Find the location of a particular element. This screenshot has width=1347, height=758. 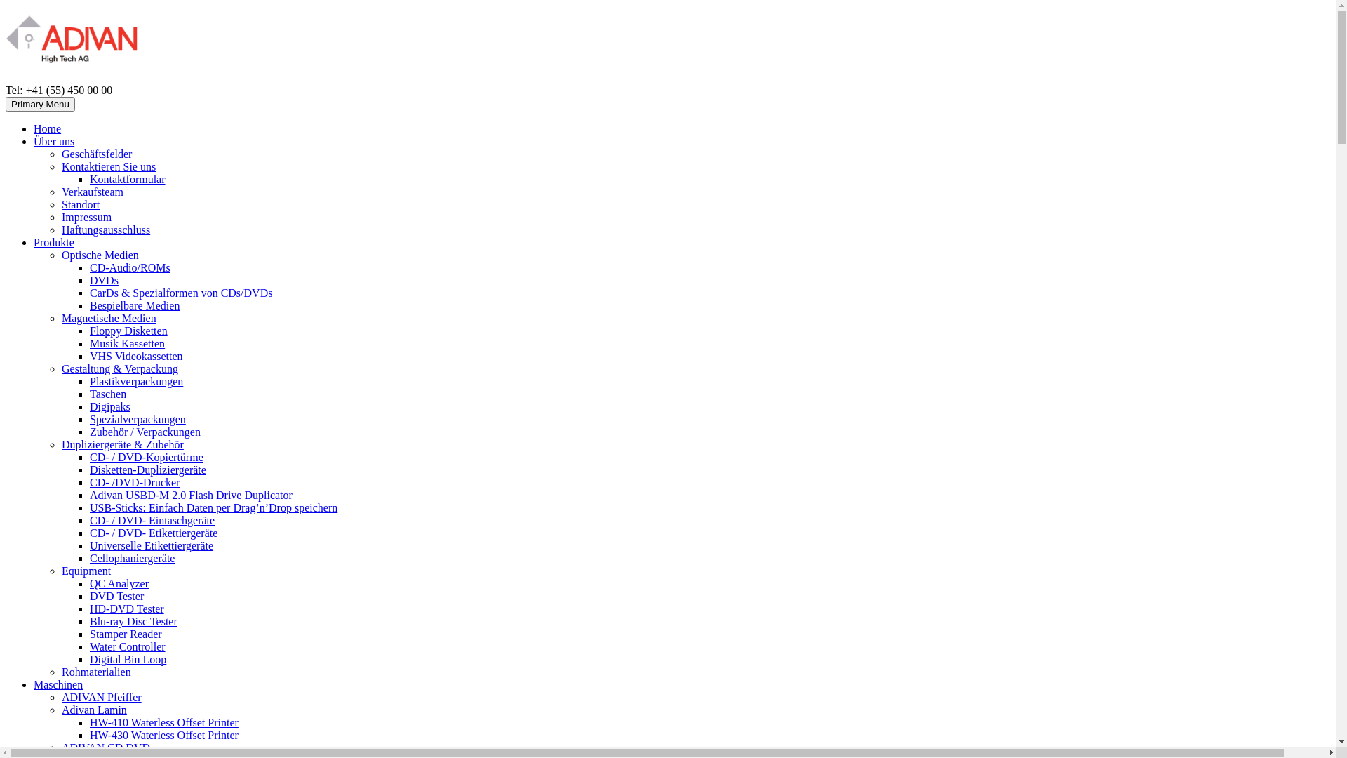

Magnetische Medien is located at coordinates (109, 319).